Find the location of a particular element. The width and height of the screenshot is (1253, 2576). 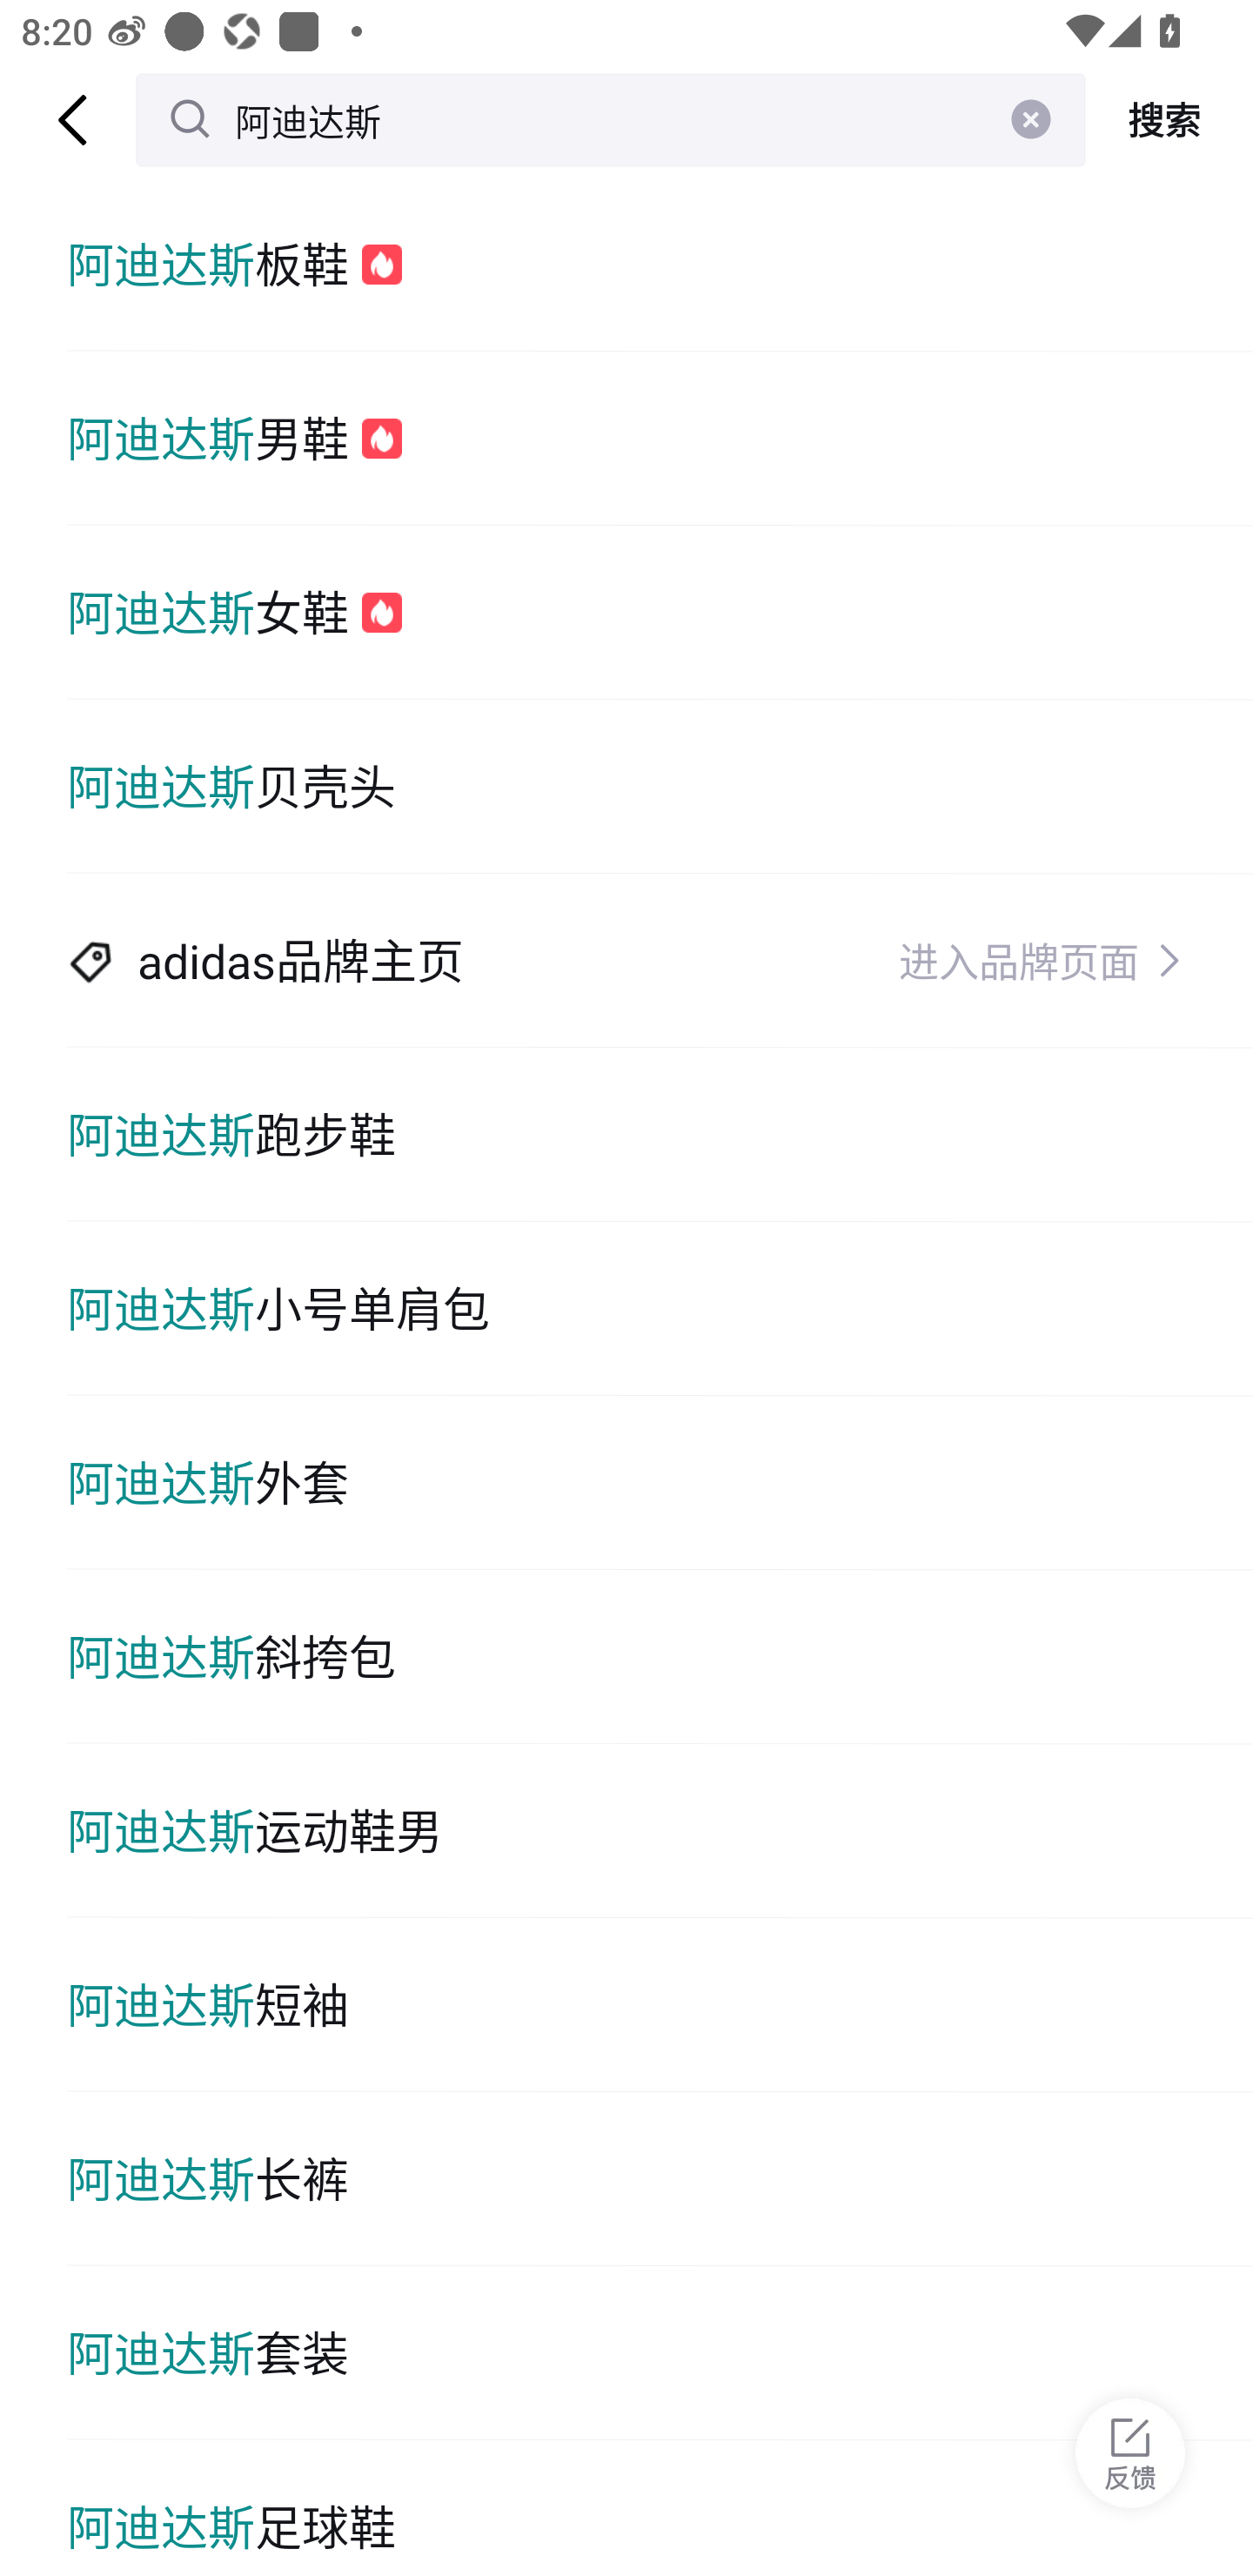

阿迪达斯跑步鞋 is located at coordinates (660, 1135).